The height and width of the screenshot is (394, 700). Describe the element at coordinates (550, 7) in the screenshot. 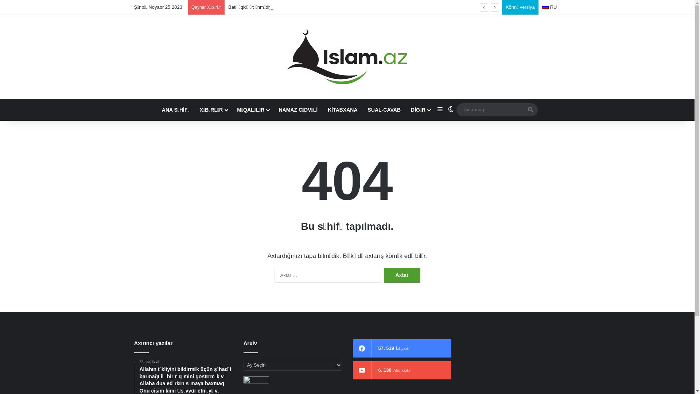

I see `RU` at that location.